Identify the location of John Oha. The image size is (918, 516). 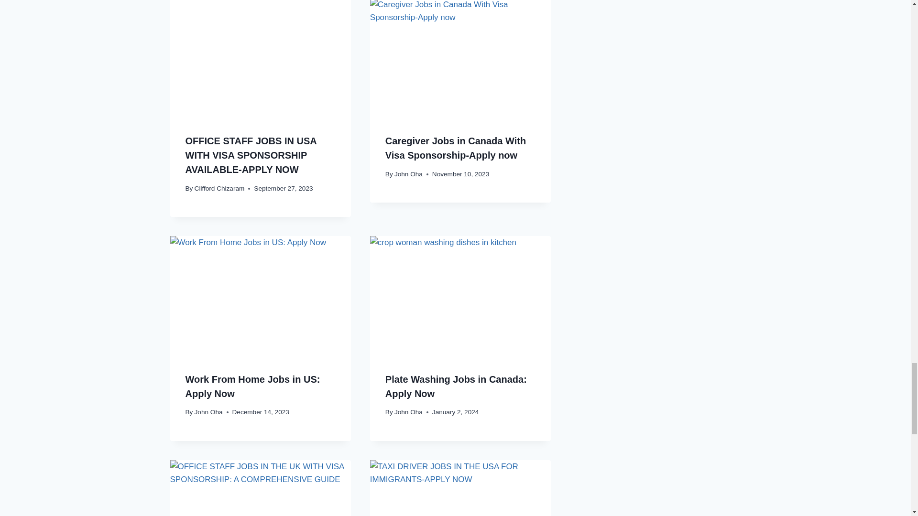
(408, 174).